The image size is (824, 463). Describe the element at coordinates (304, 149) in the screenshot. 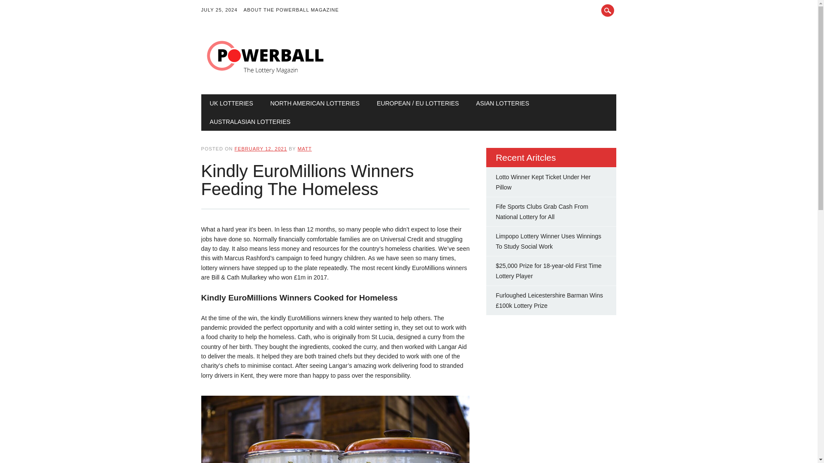

I see `View all posts by Matt` at that location.